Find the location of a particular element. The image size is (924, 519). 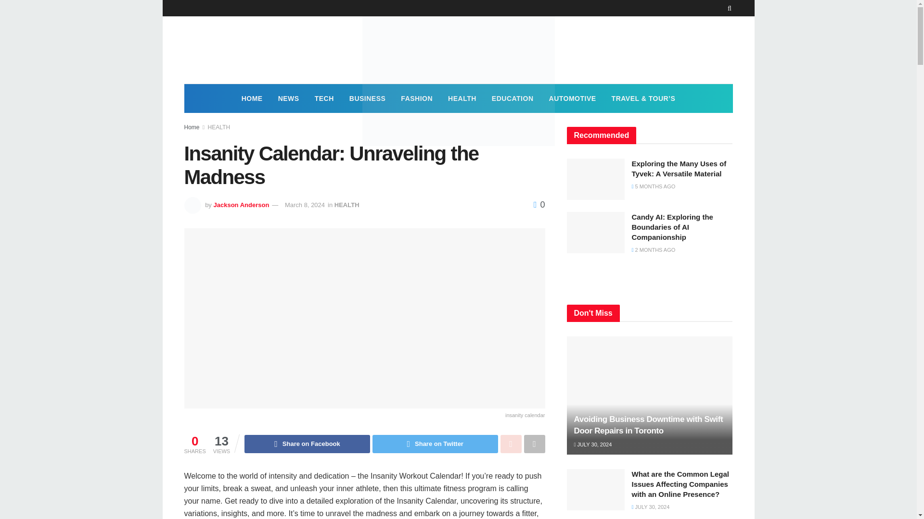

EDUCATION is located at coordinates (513, 98).